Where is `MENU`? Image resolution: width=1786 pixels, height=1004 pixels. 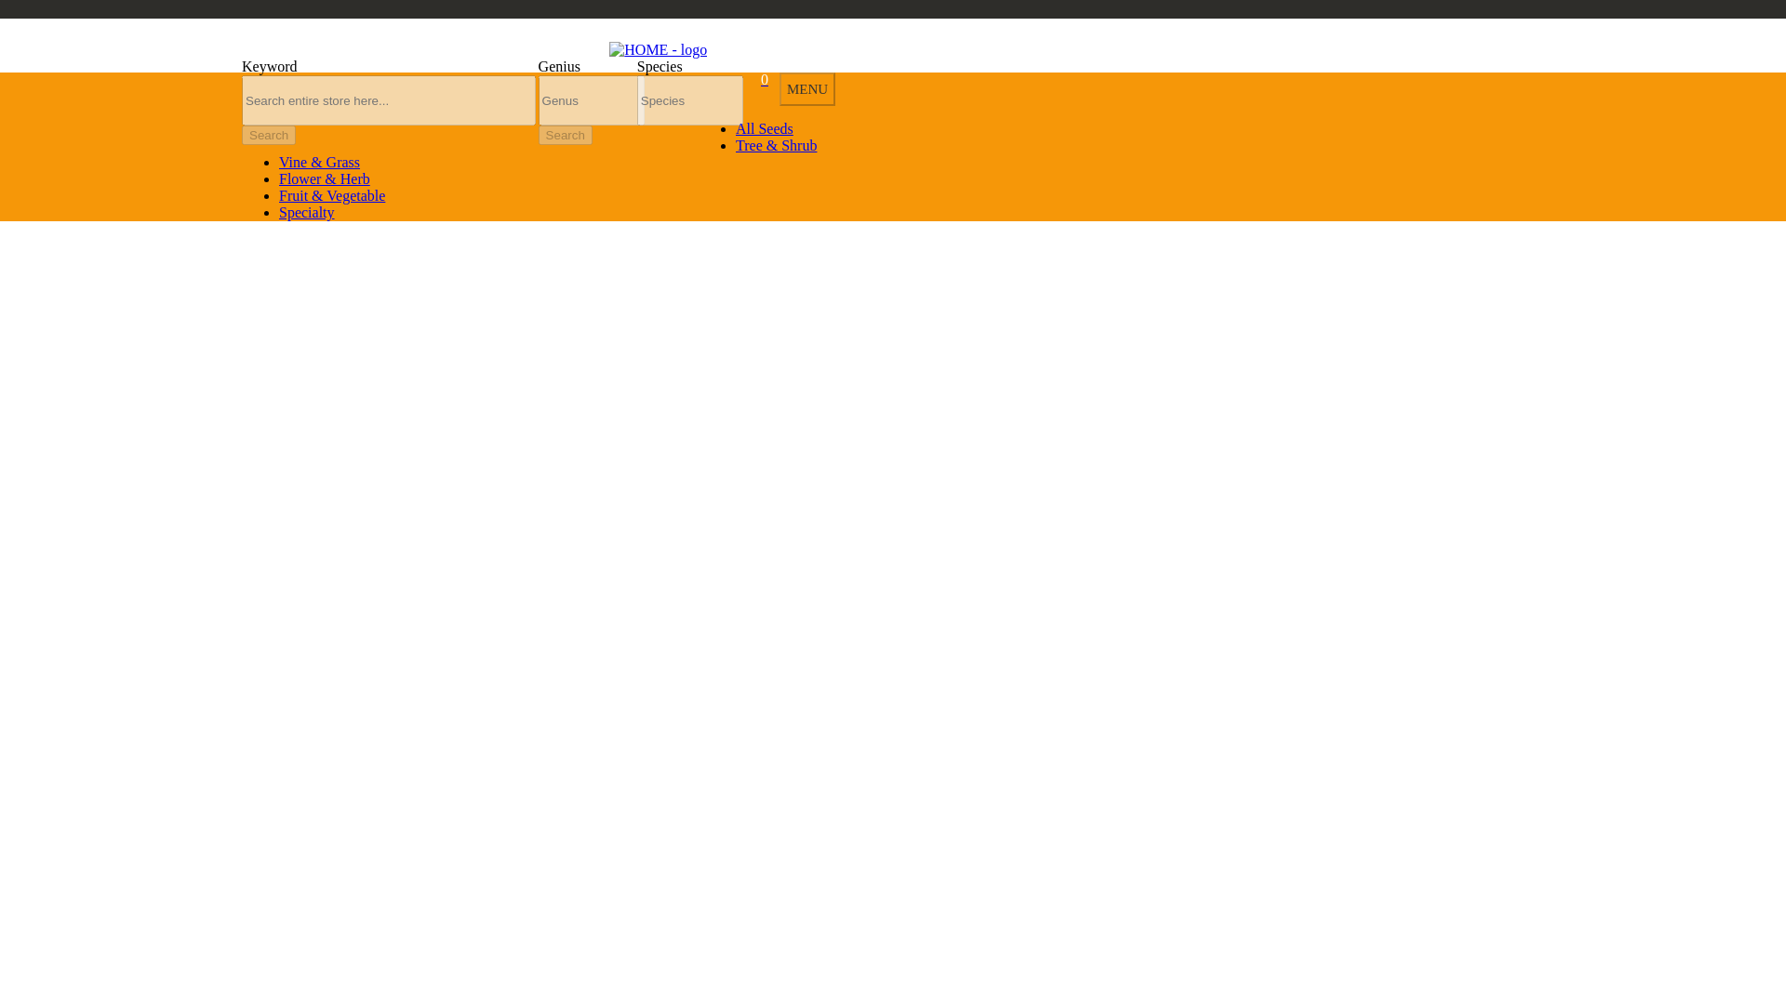 MENU is located at coordinates (807, 89).